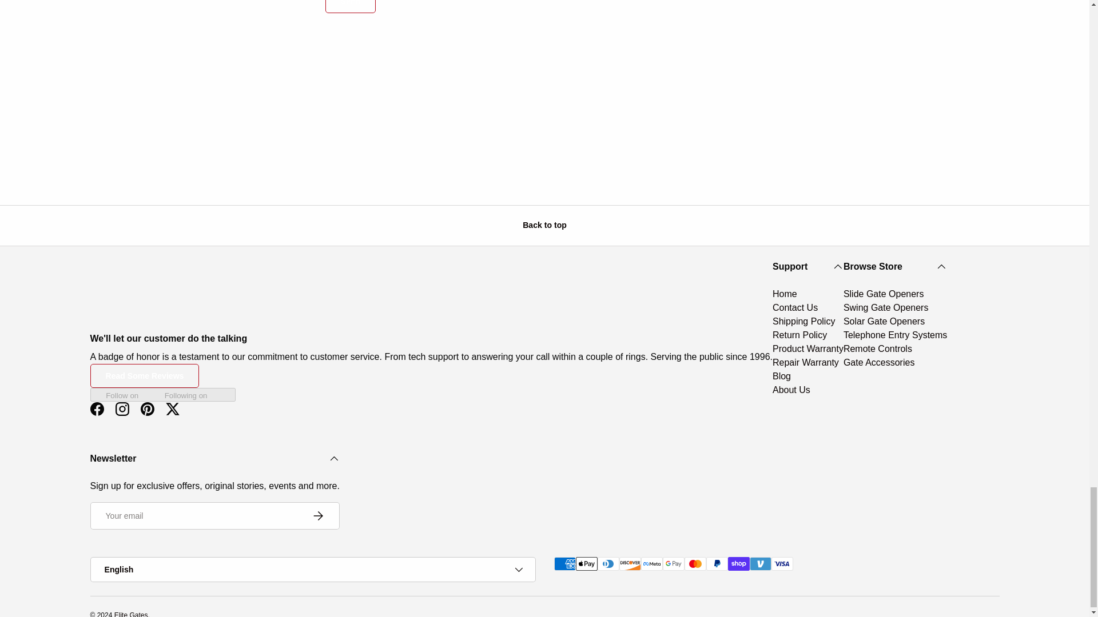 The image size is (1098, 617). I want to click on Elite Gates on Twitter, so click(173, 409).